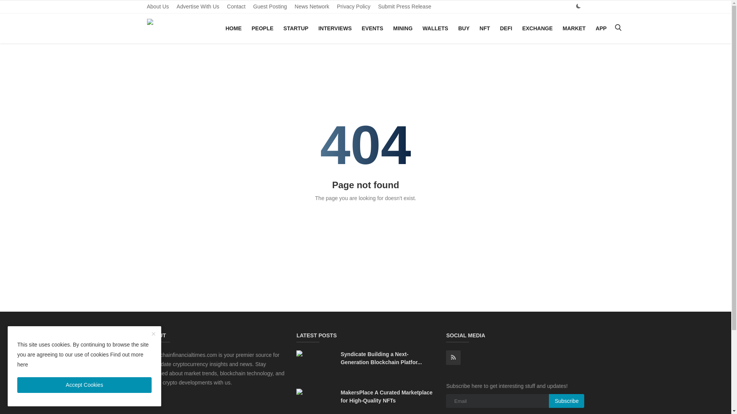 The image size is (737, 414). What do you see at coordinates (372, 28) in the screenshot?
I see `EVENTS` at bounding box center [372, 28].